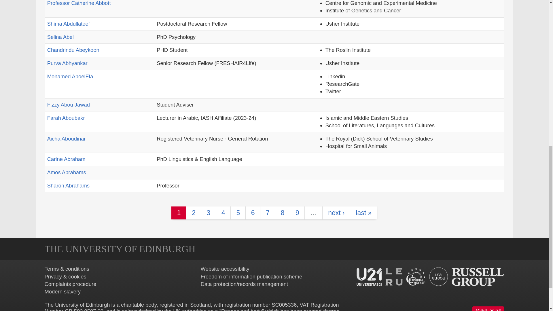 Image resolution: width=553 pixels, height=311 pixels. What do you see at coordinates (267, 213) in the screenshot?
I see `7` at bounding box center [267, 213].